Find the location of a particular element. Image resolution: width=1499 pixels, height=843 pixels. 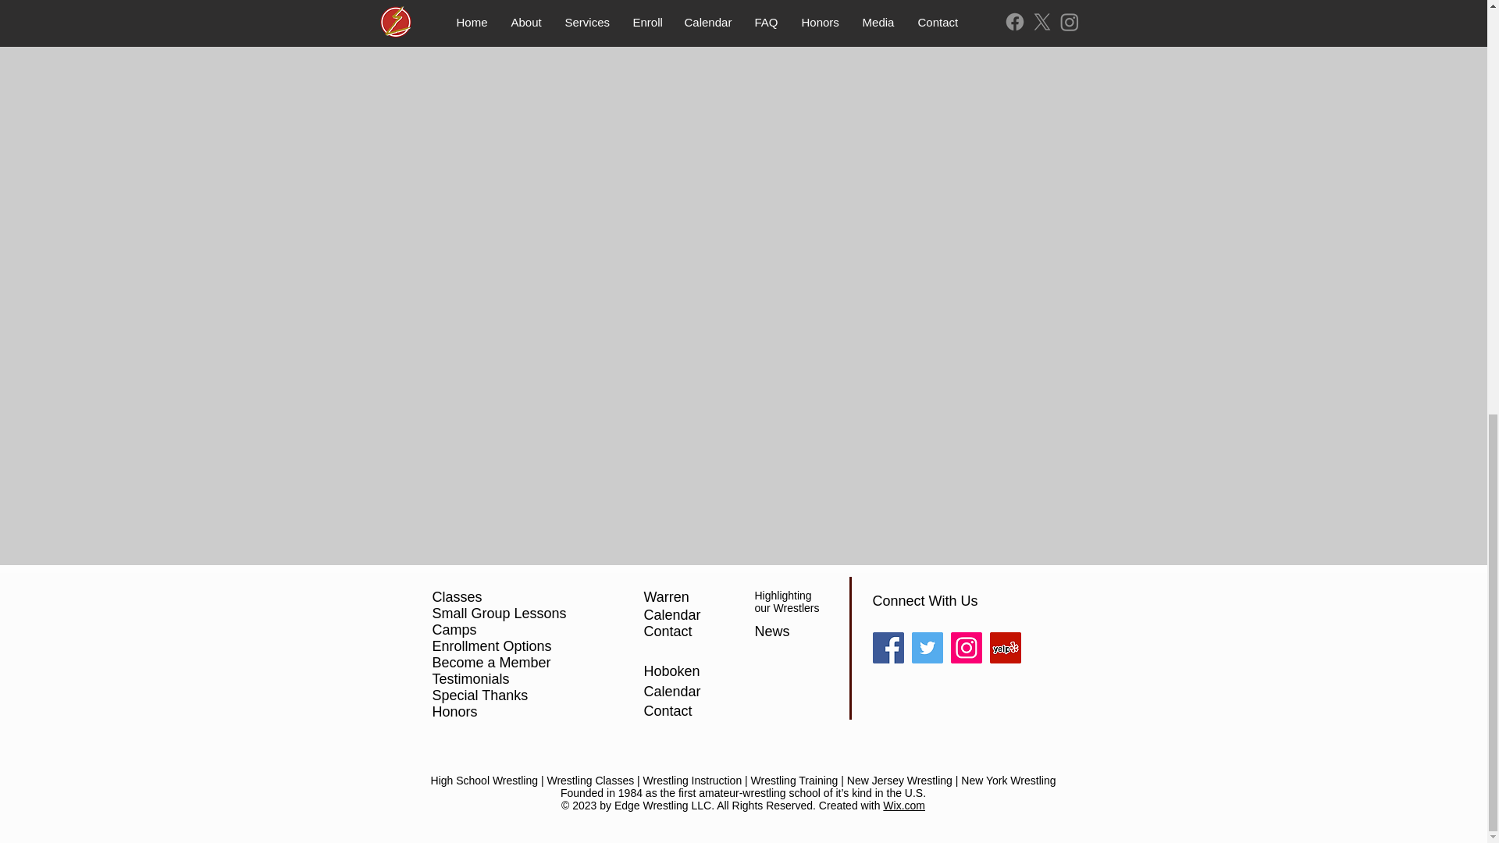

Testimonials is located at coordinates (471, 679).